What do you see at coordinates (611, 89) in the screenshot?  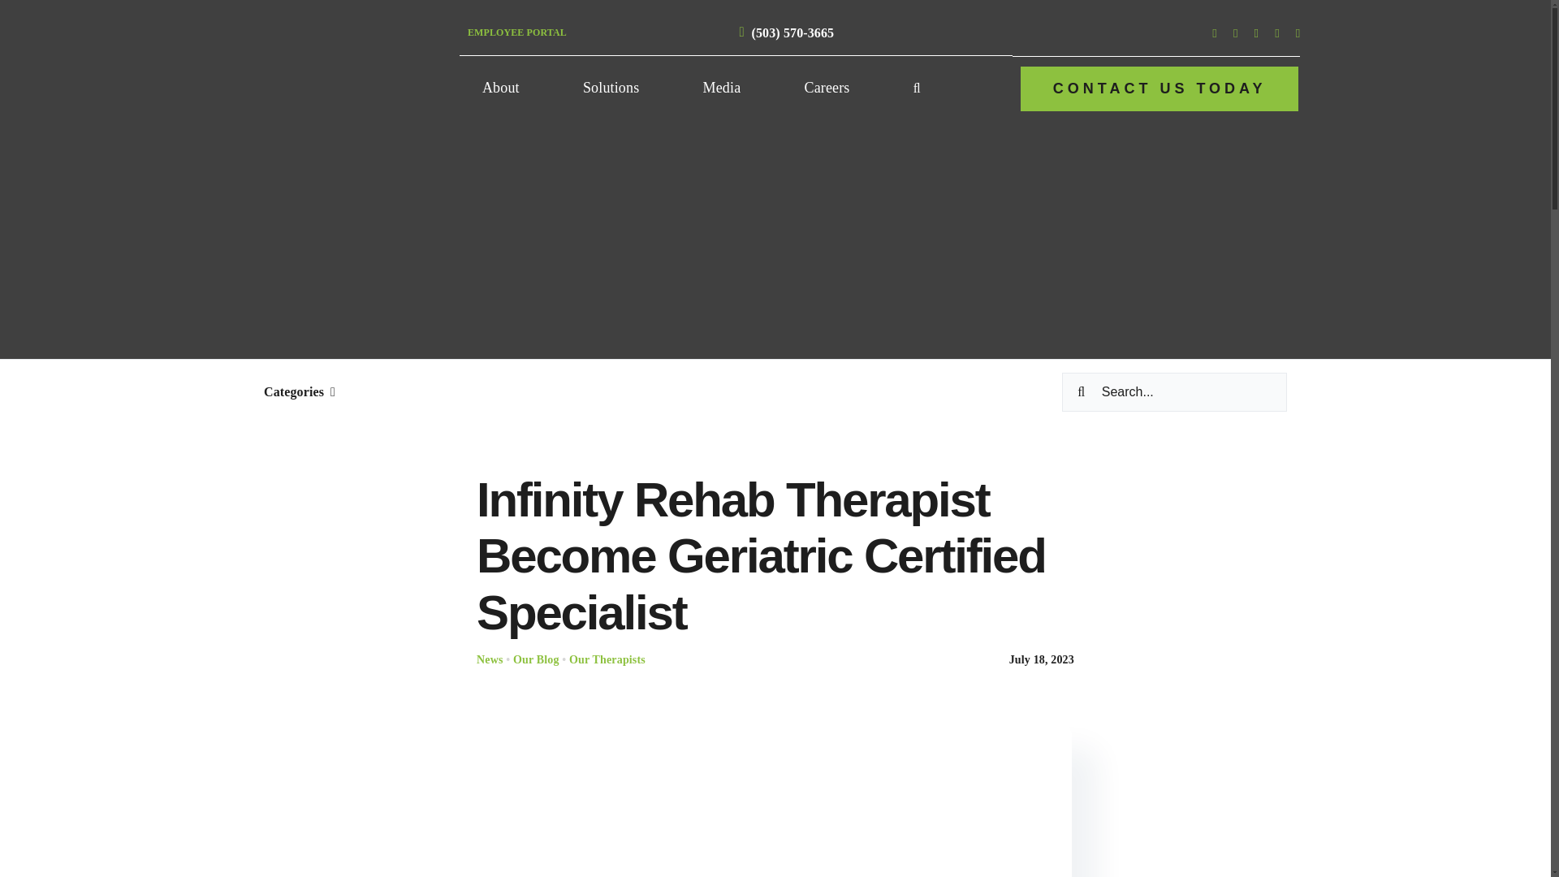 I see `Solutions` at bounding box center [611, 89].